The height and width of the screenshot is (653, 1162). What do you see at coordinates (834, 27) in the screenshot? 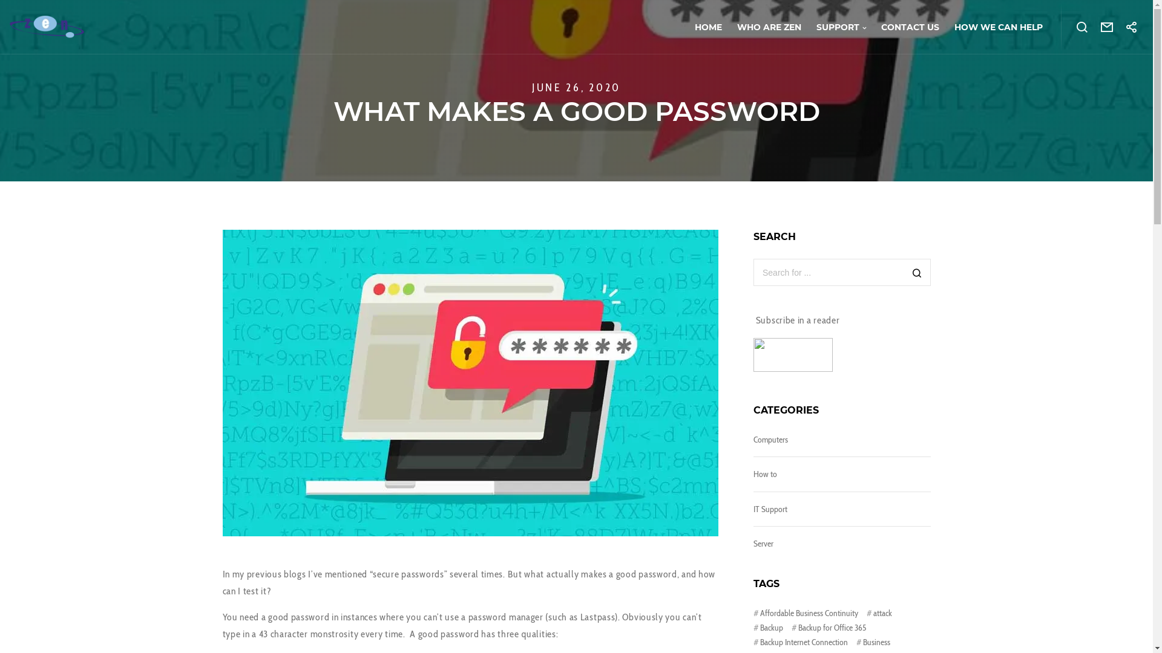
I see `SUPPORT` at bounding box center [834, 27].